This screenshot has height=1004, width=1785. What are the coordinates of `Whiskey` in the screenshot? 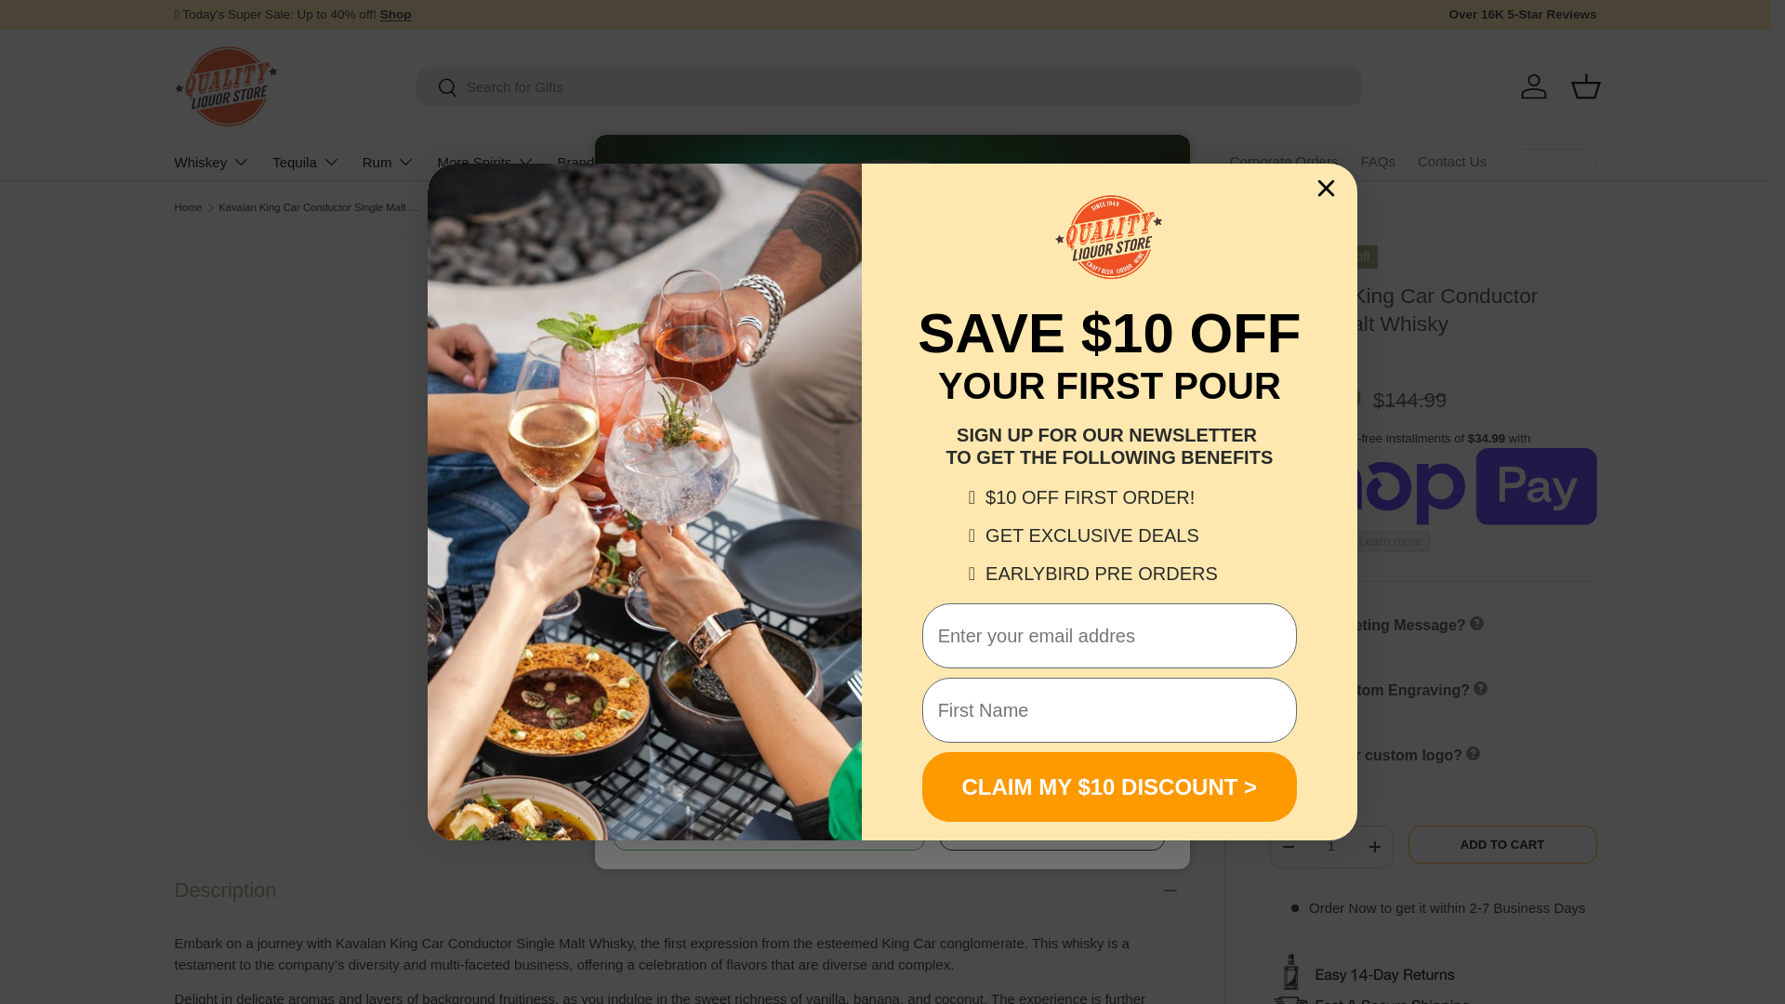 It's located at (213, 162).